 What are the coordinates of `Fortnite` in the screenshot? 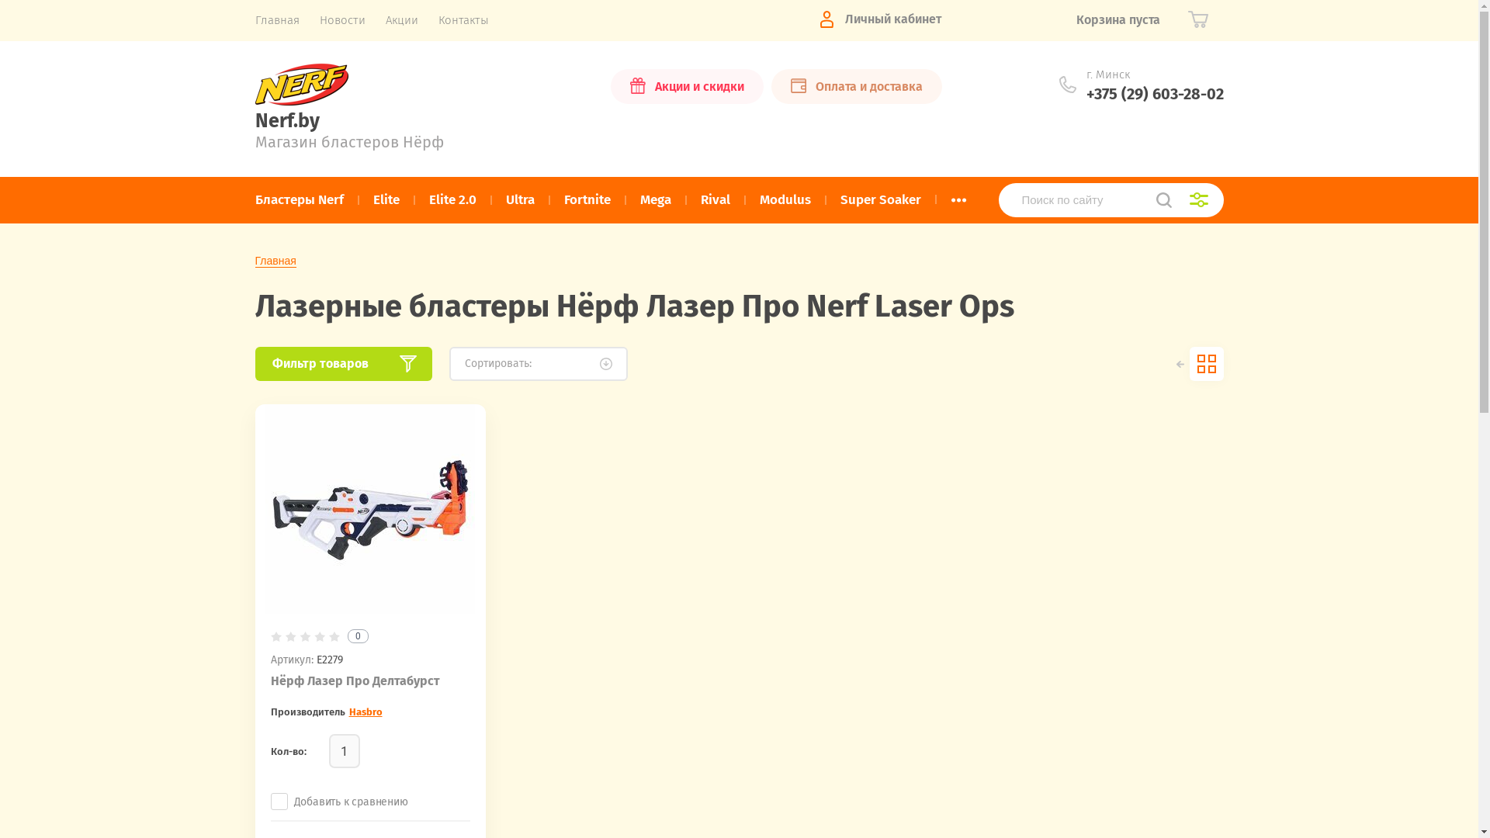 It's located at (587, 200).